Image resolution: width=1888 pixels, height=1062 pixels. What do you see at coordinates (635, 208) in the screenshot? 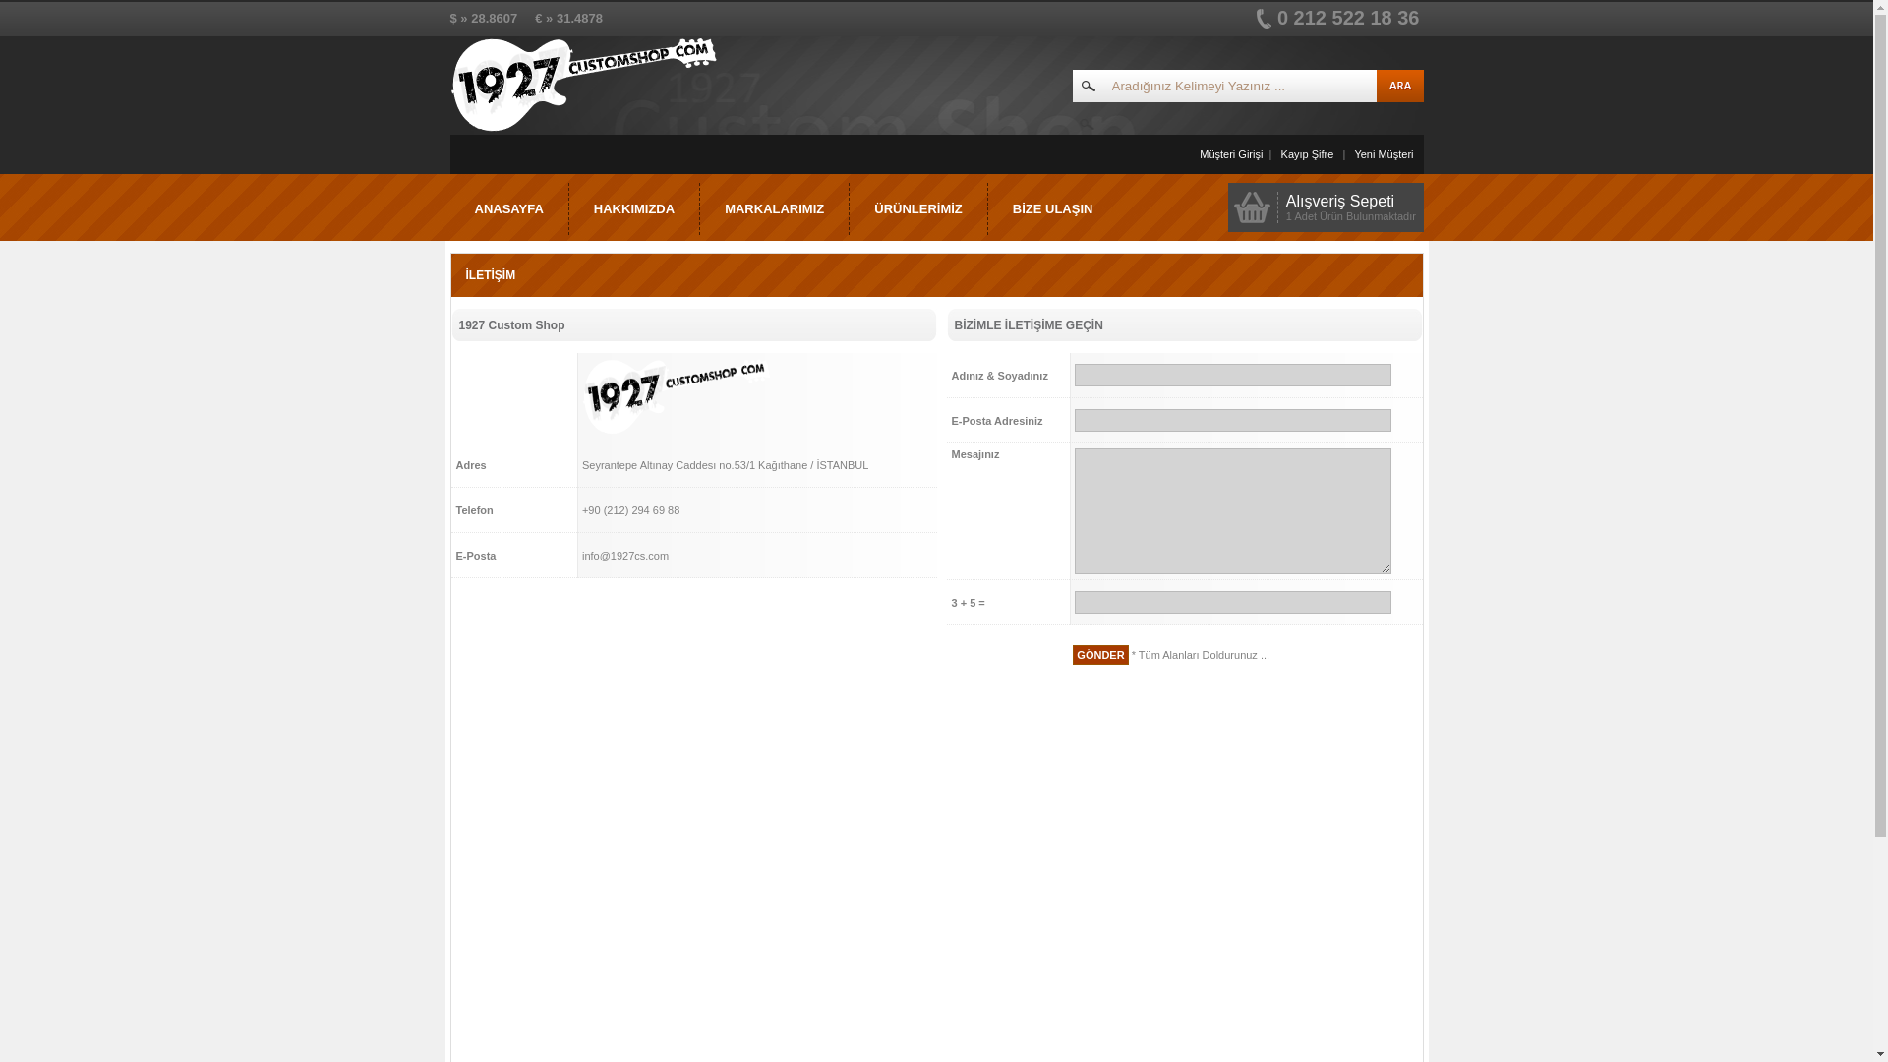
I see `HAKKIMIZDA` at bounding box center [635, 208].